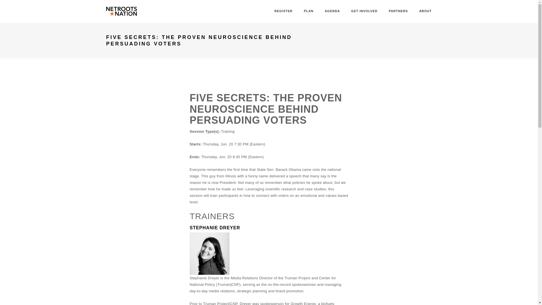 The image size is (542, 305). I want to click on STEPHANIE DREYER, so click(215, 228).